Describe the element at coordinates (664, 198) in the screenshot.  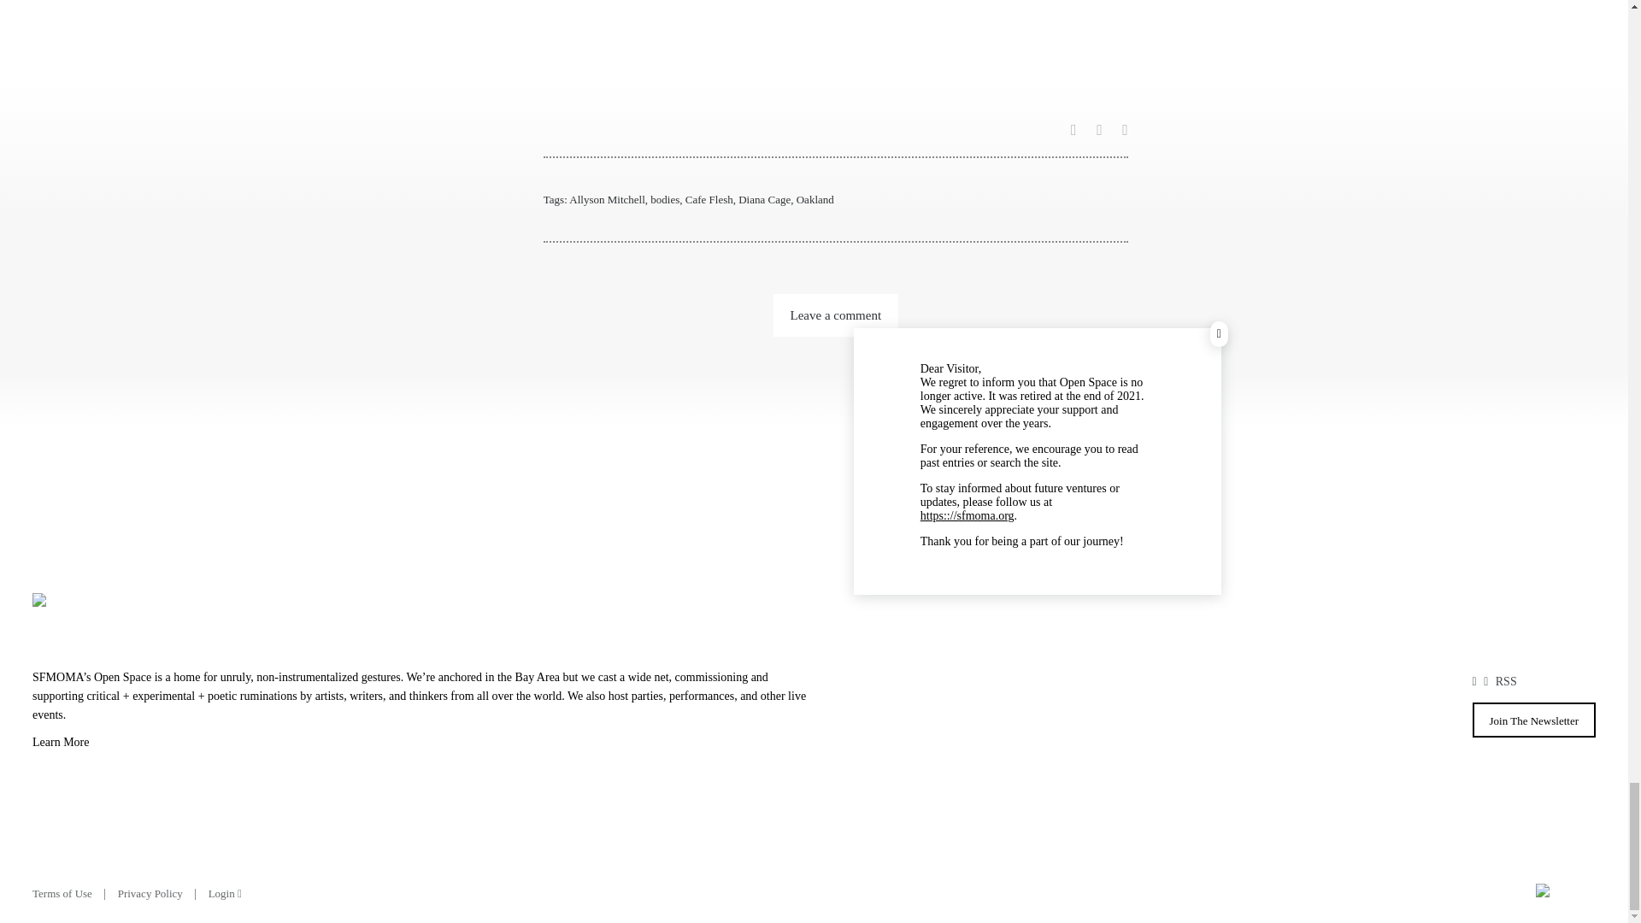
I see `bodies` at that location.